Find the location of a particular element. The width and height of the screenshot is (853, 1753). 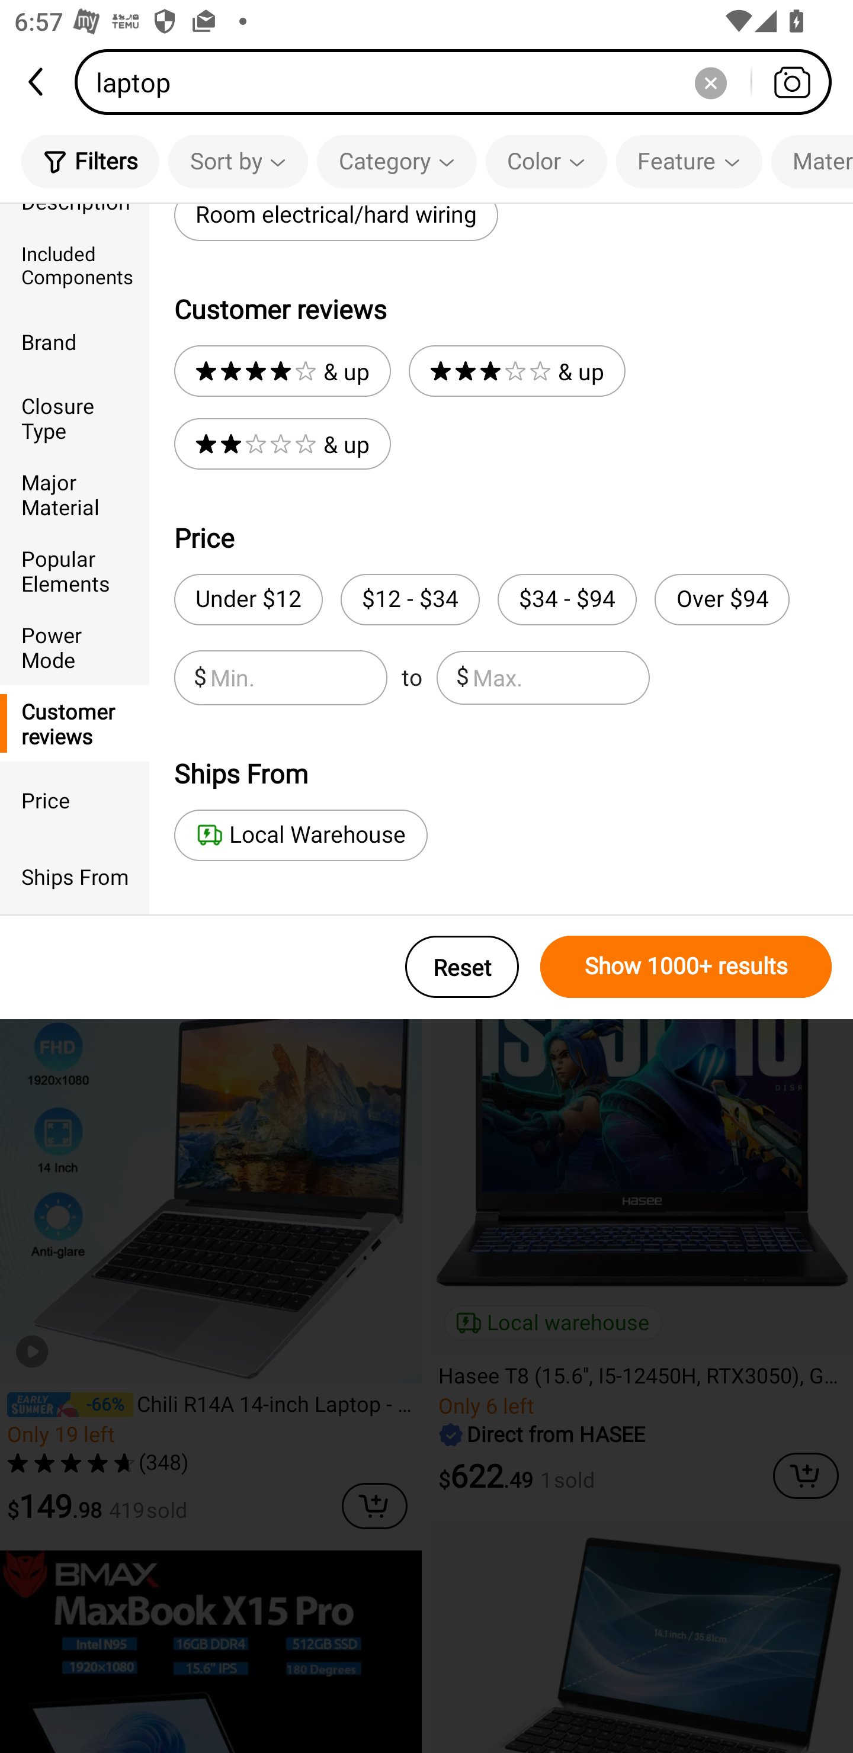

Feature is located at coordinates (689, 161).